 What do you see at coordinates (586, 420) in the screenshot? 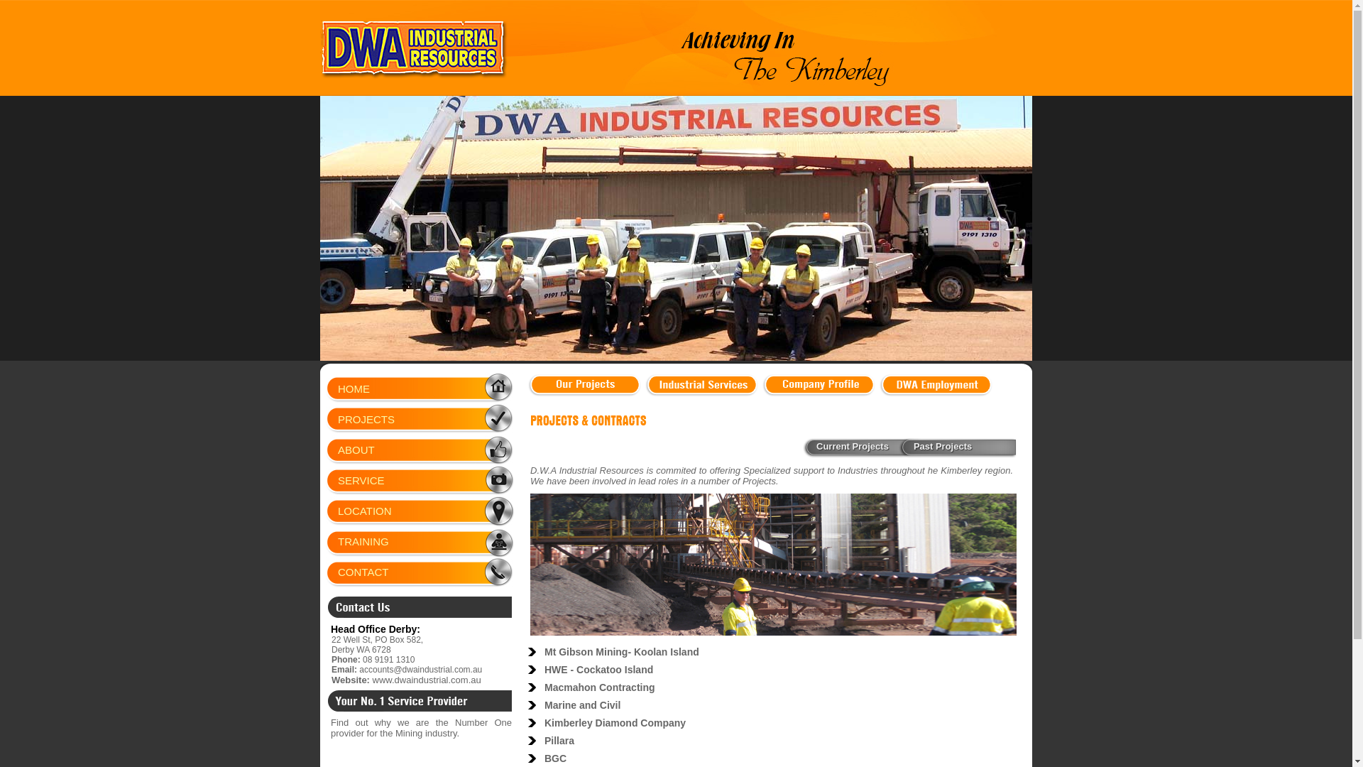
I see `Projects` at bounding box center [586, 420].